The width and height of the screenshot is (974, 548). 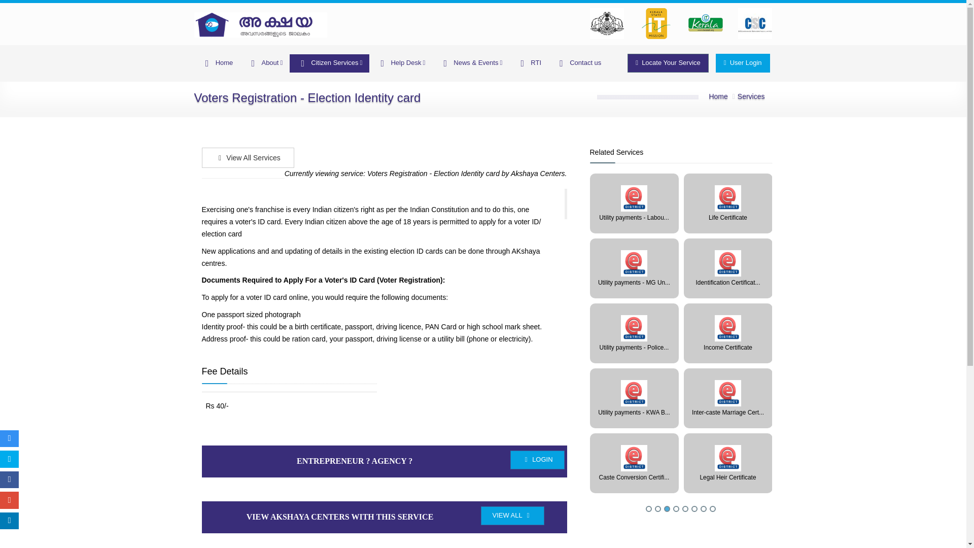 What do you see at coordinates (401, 63) in the screenshot?
I see `Help Desk` at bounding box center [401, 63].